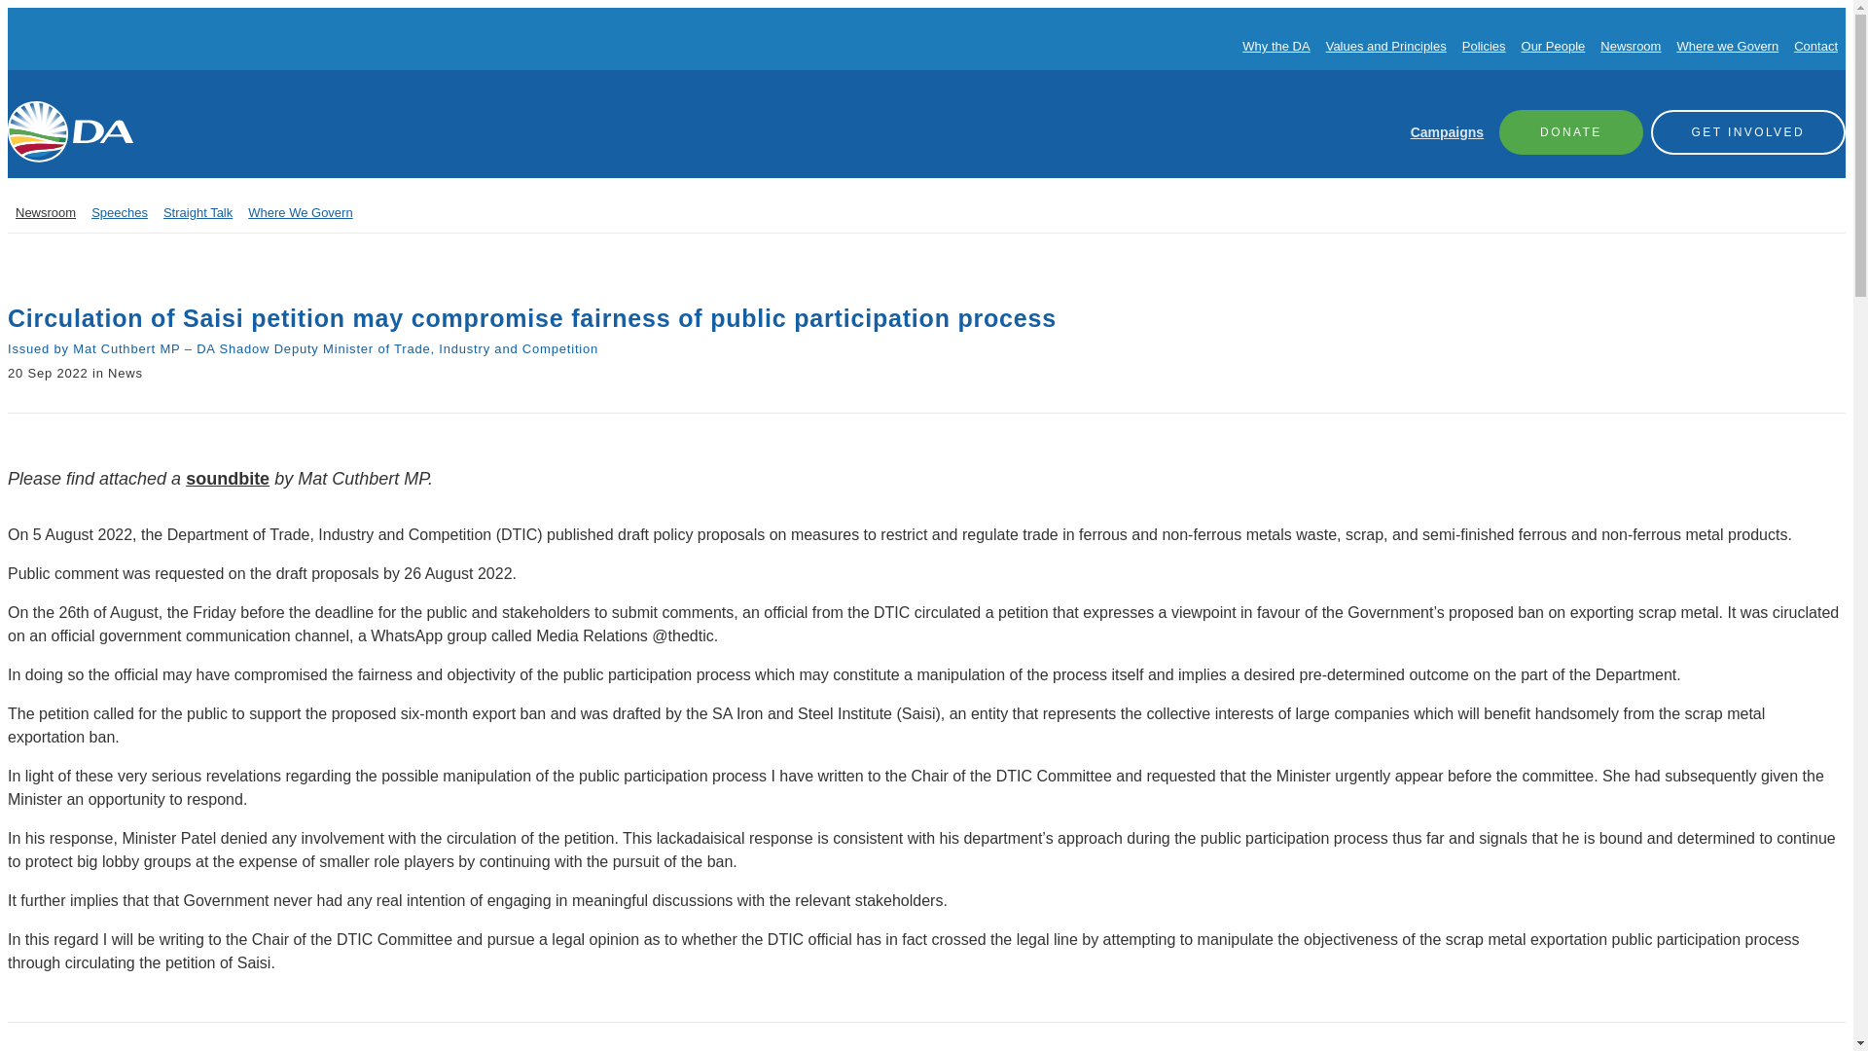  Describe the element at coordinates (1275, 46) in the screenshot. I see `Why the DA` at that location.